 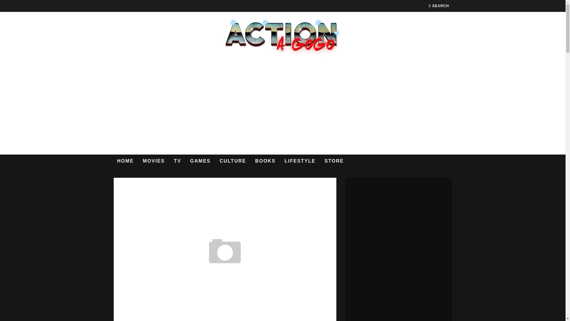 I want to click on MOVIES, so click(x=153, y=161).